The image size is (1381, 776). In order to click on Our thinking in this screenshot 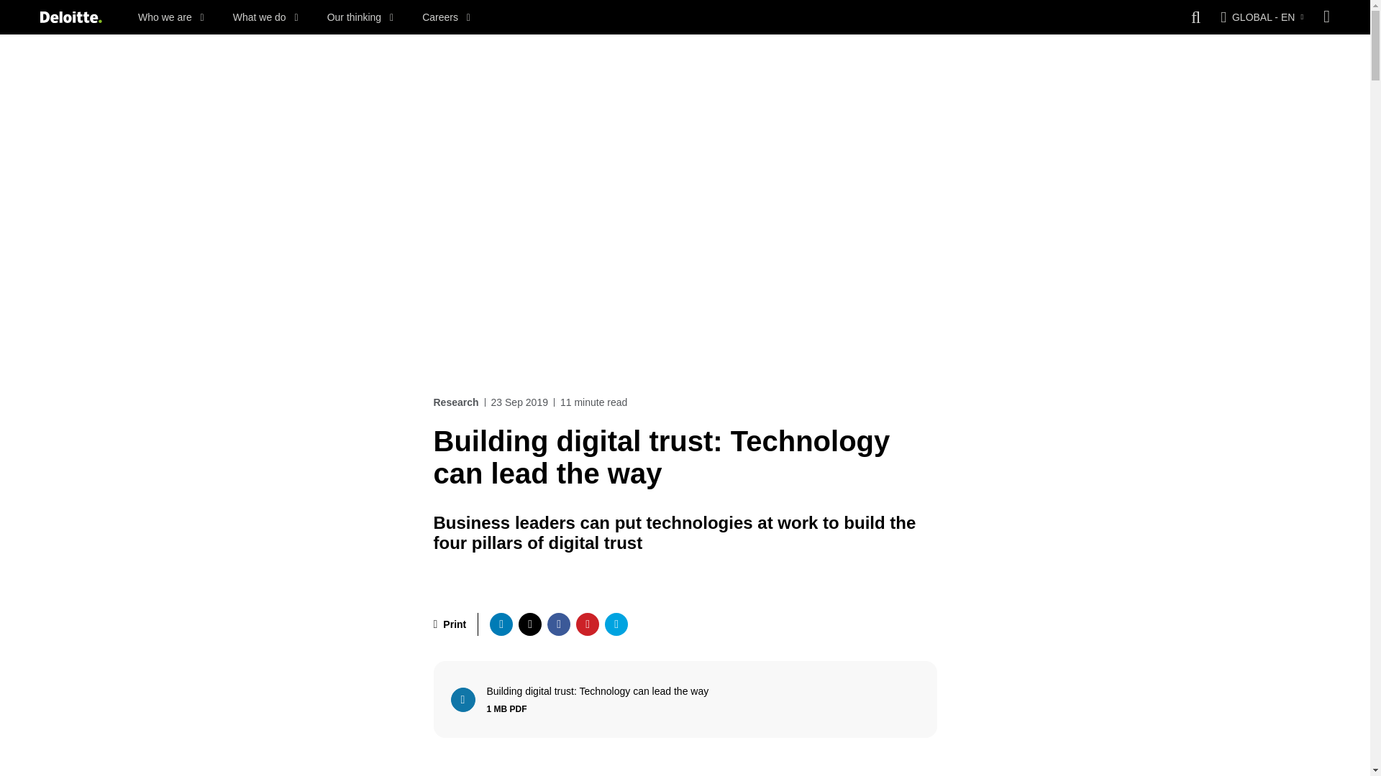, I will do `click(360, 17)`.